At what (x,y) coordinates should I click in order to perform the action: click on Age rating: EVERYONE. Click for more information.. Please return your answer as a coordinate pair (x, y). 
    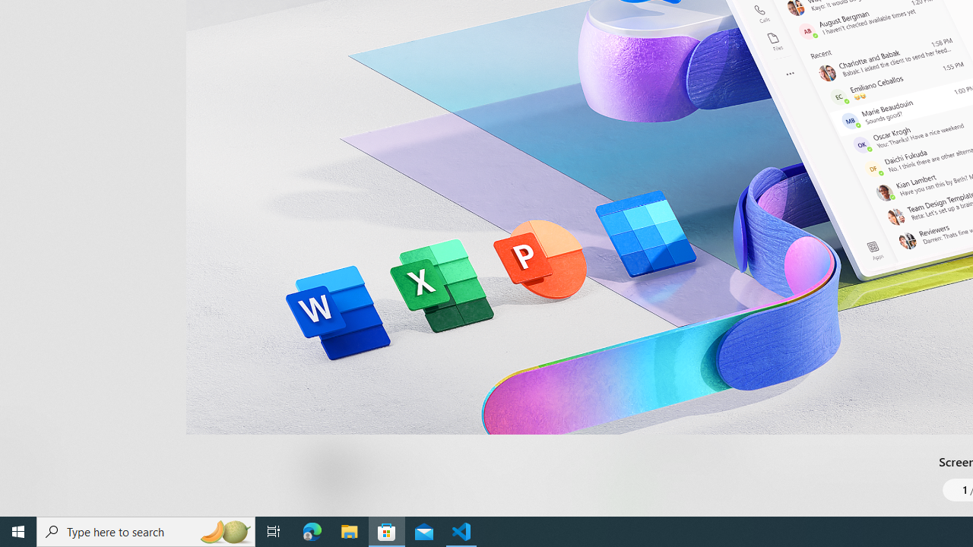
    Looking at the image, I should click on (385, 471).